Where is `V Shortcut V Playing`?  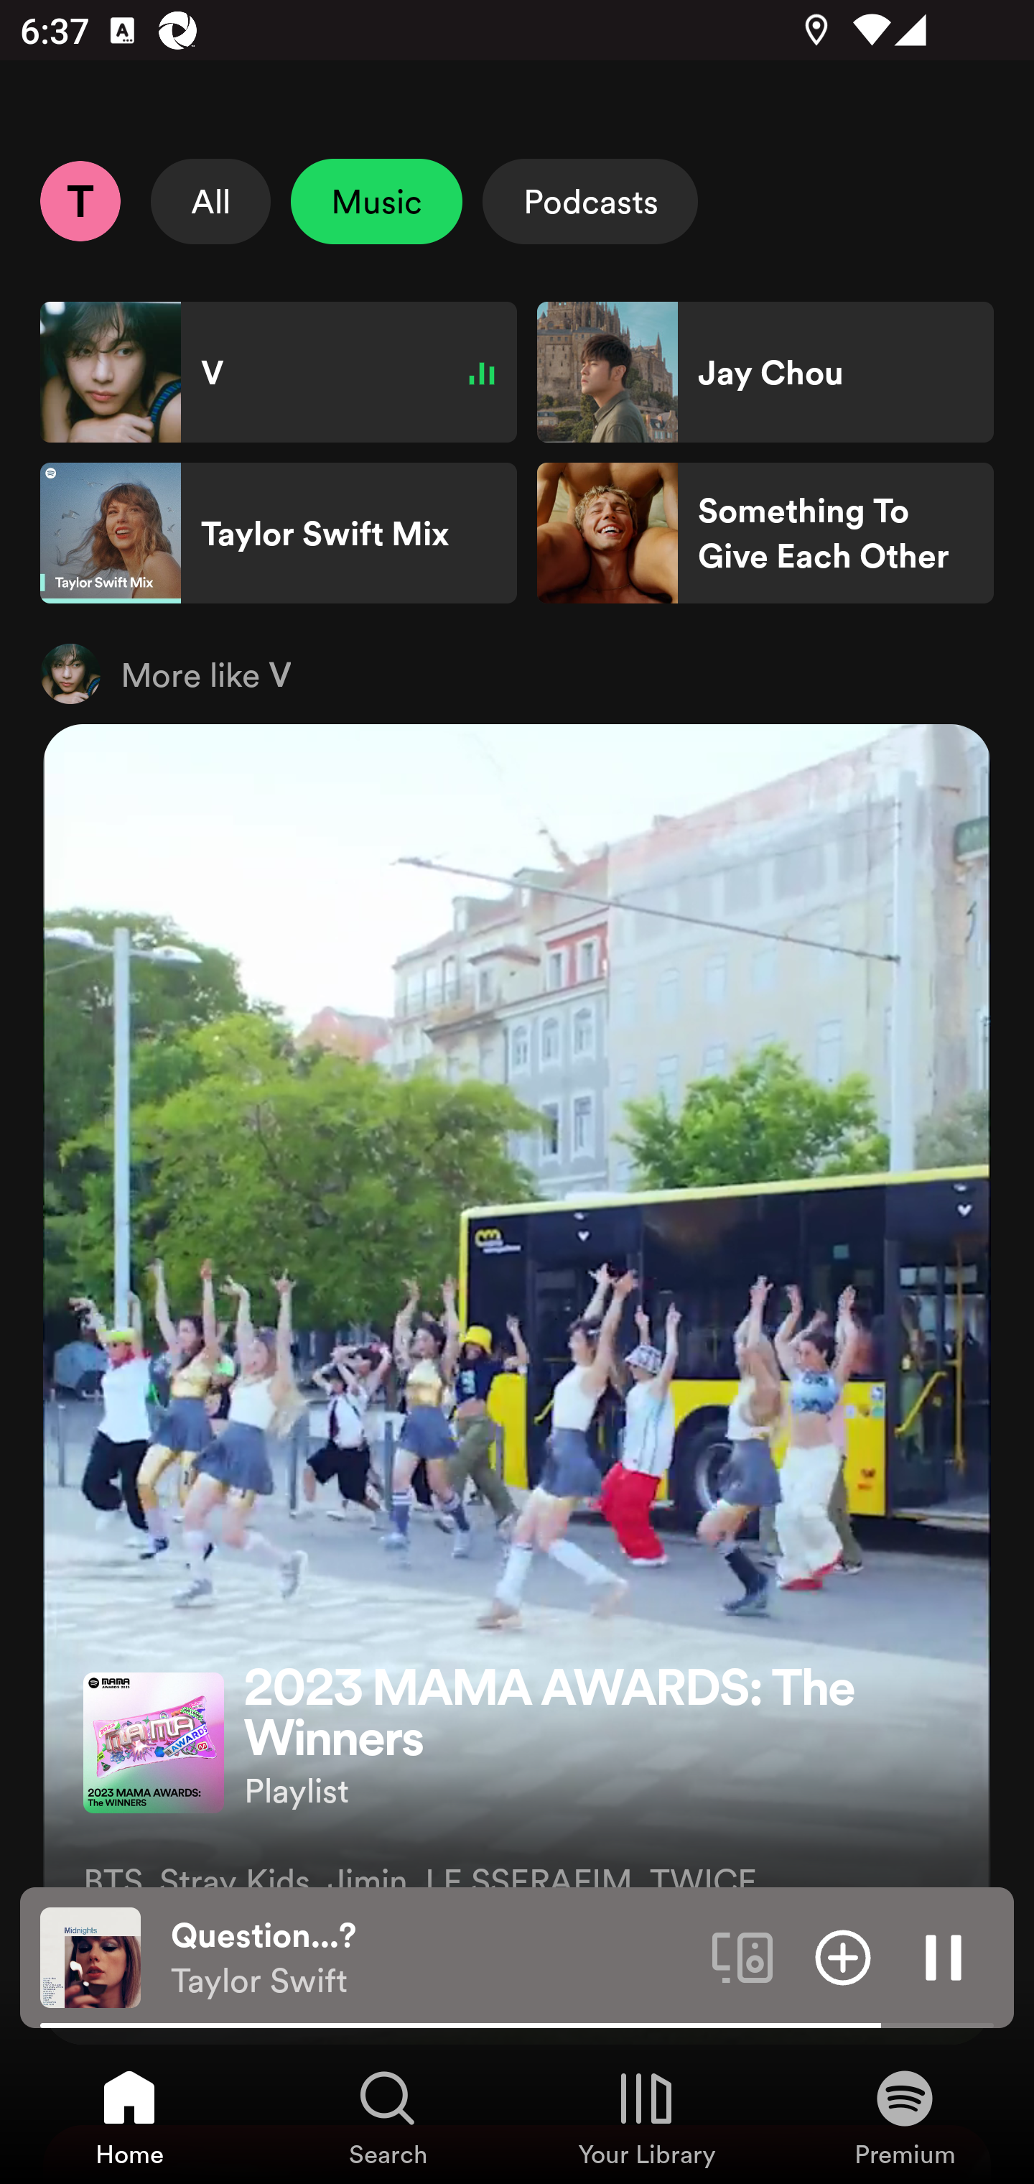
V Shortcut V Playing is located at coordinates (279, 372).